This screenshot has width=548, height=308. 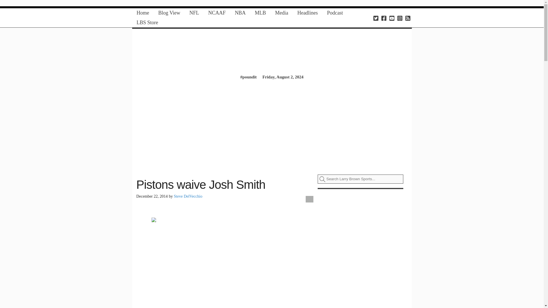 What do you see at coordinates (384, 18) in the screenshot?
I see `View Larry Brown Sports Facebook` at bounding box center [384, 18].